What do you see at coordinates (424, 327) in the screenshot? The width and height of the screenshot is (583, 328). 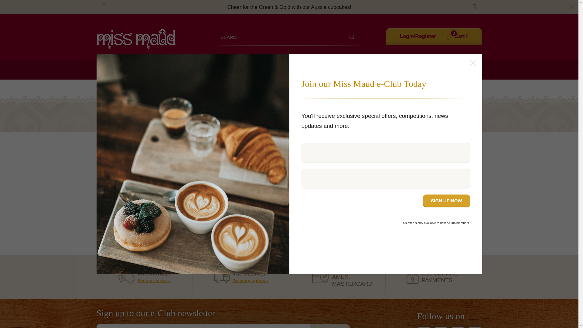 I see `facebook` at bounding box center [424, 327].